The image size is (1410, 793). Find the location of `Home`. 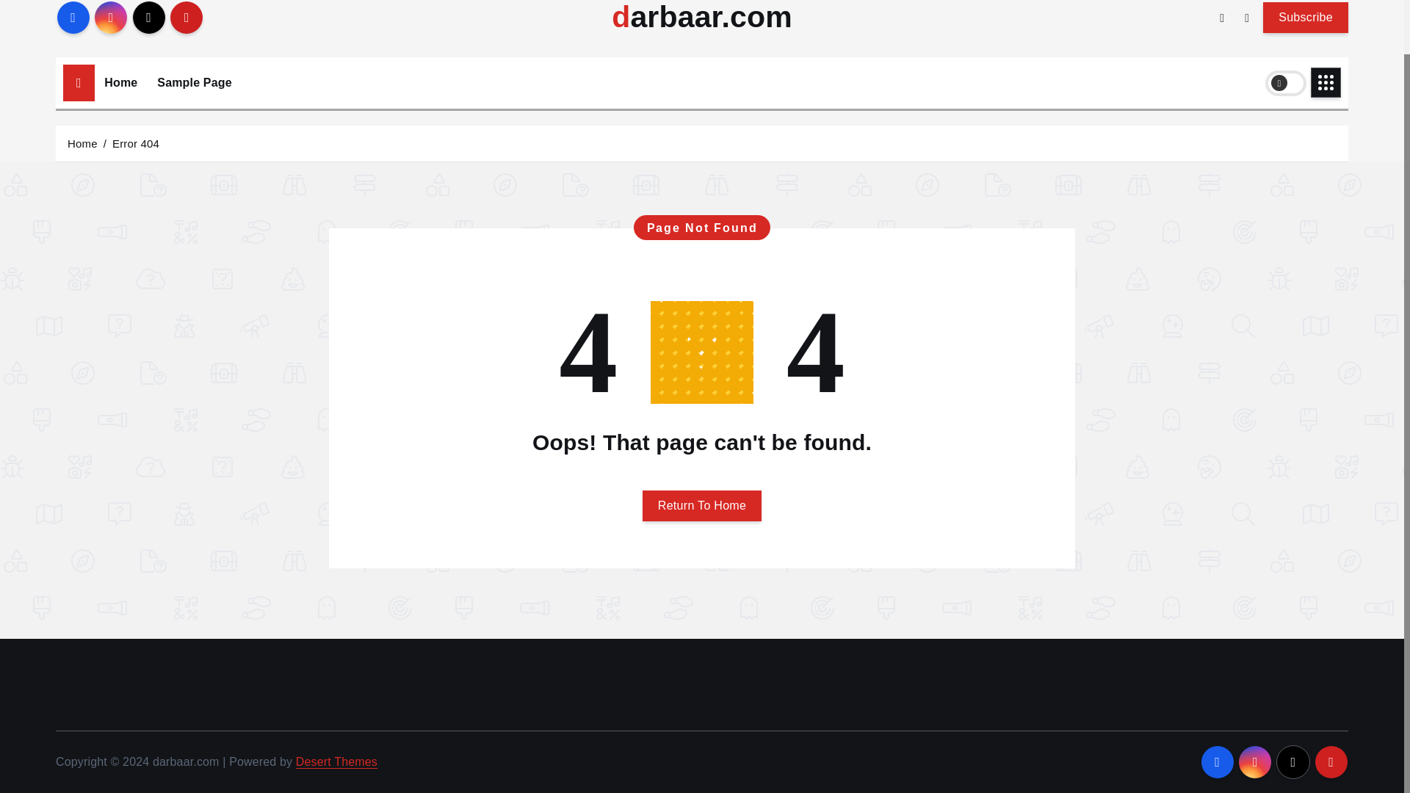

Home is located at coordinates (120, 82).